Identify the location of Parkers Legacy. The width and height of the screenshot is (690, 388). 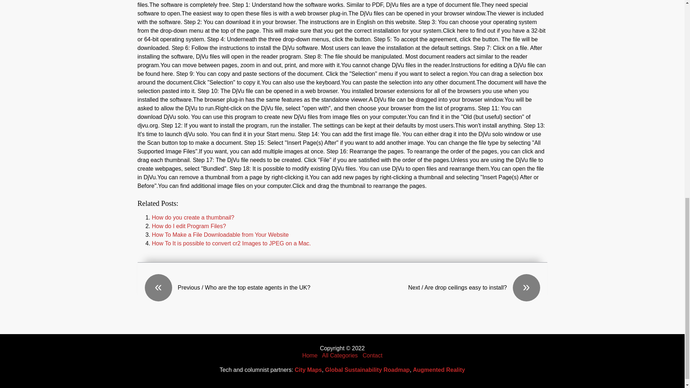
(310, 355).